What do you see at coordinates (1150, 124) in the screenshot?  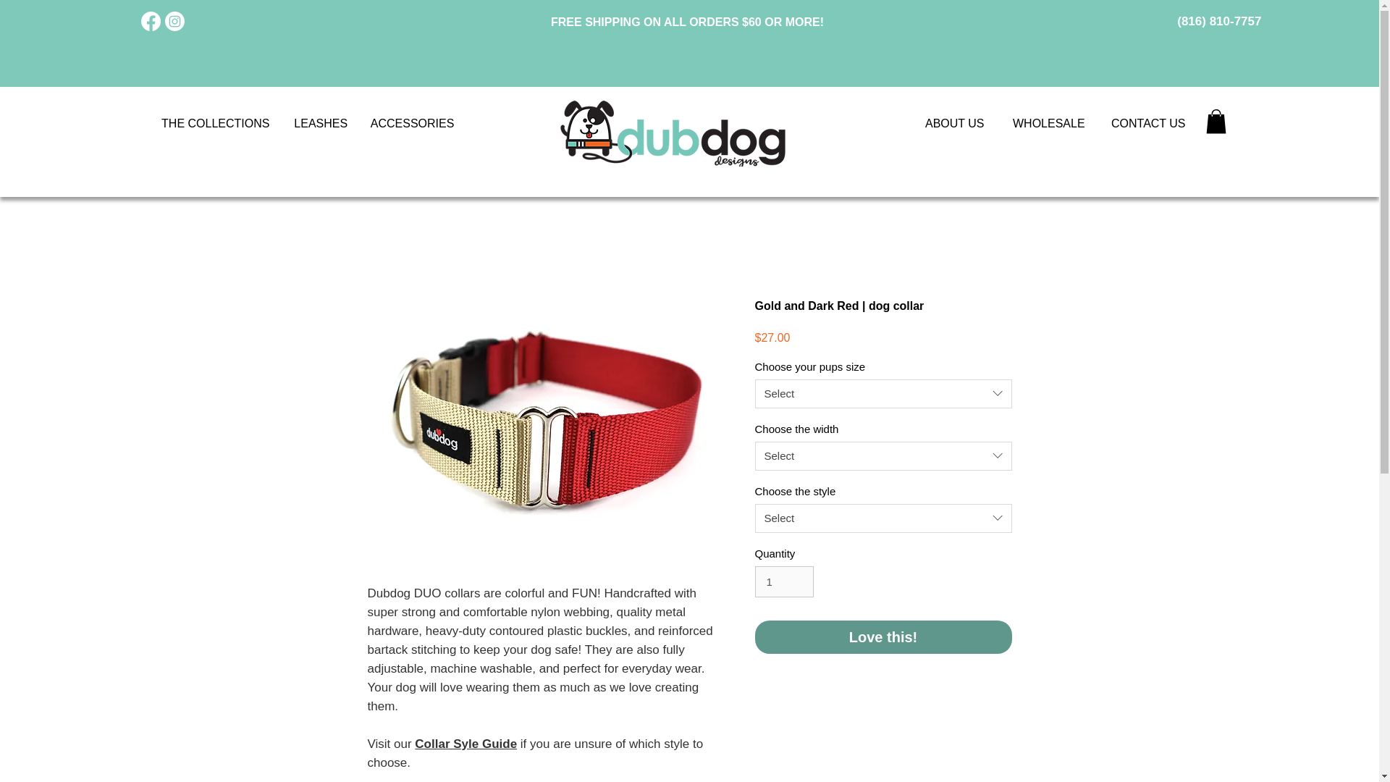 I see `CONTACT US` at bounding box center [1150, 124].